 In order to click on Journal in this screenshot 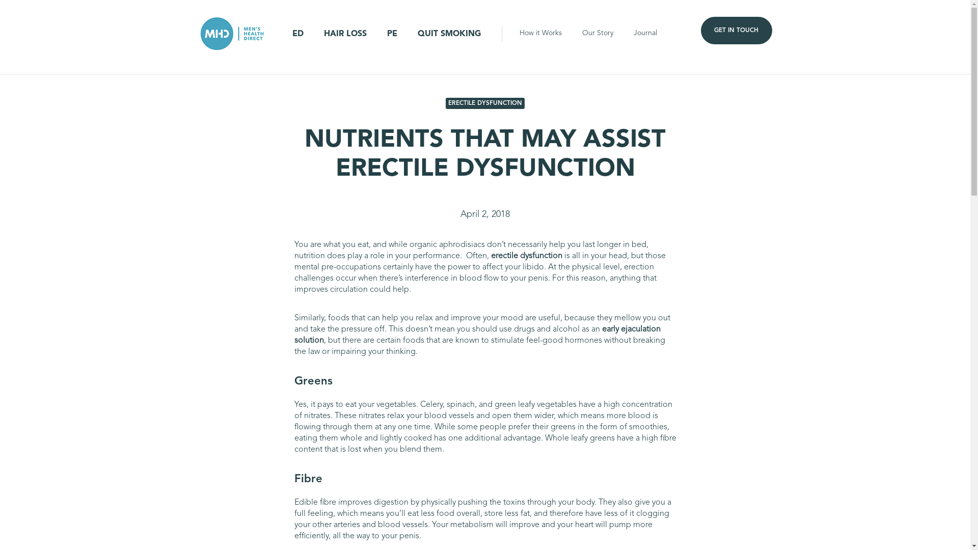, I will do `click(645, 34)`.